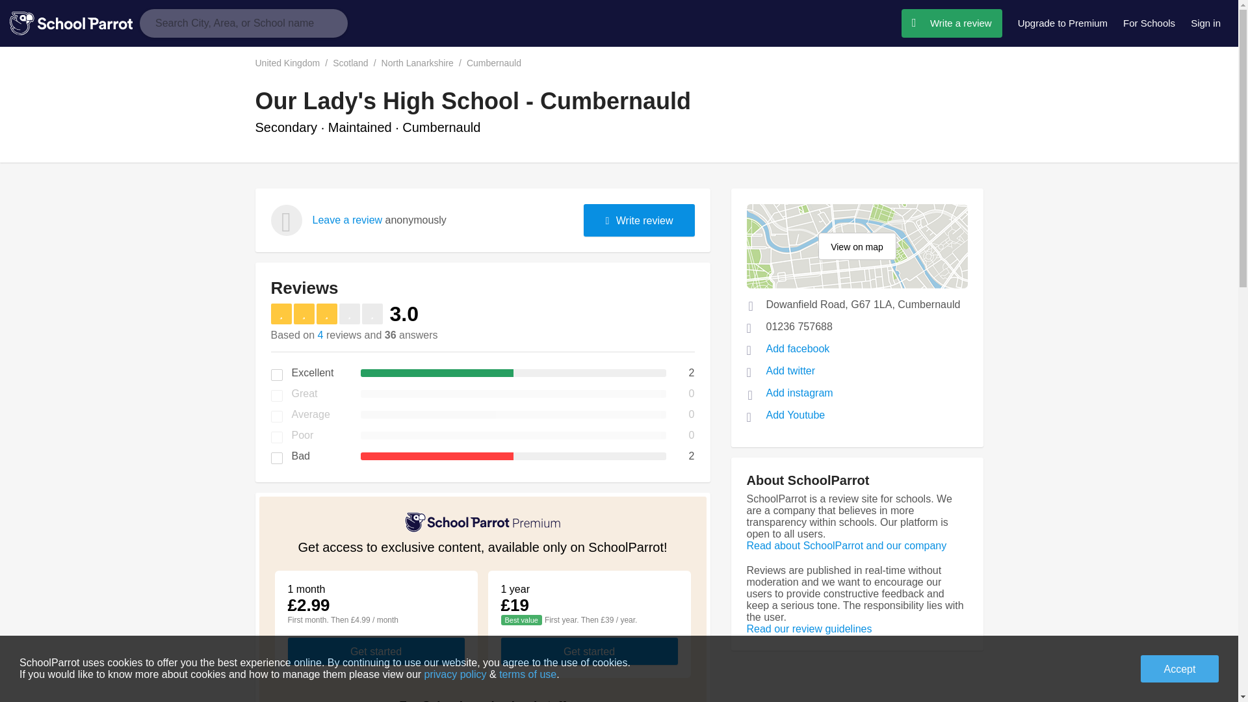 The image size is (1248, 702). Describe the element at coordinates (638, 220) in the screenshot. I see `Write review` at that location.